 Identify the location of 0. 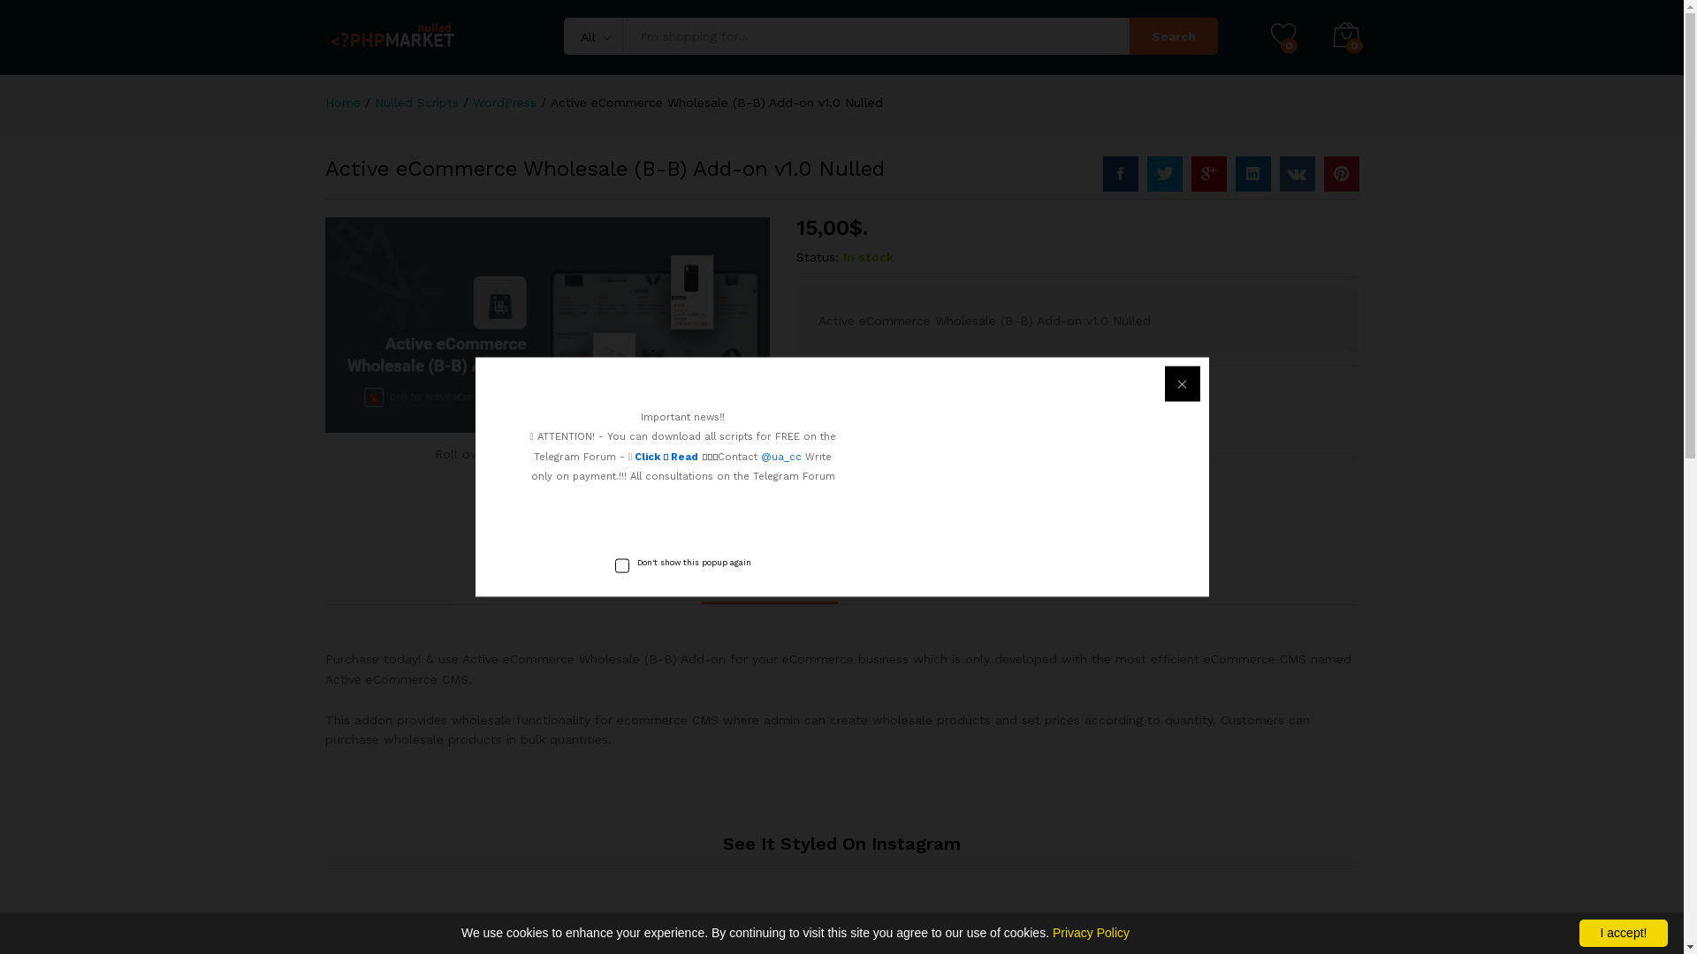
(1284, 36).